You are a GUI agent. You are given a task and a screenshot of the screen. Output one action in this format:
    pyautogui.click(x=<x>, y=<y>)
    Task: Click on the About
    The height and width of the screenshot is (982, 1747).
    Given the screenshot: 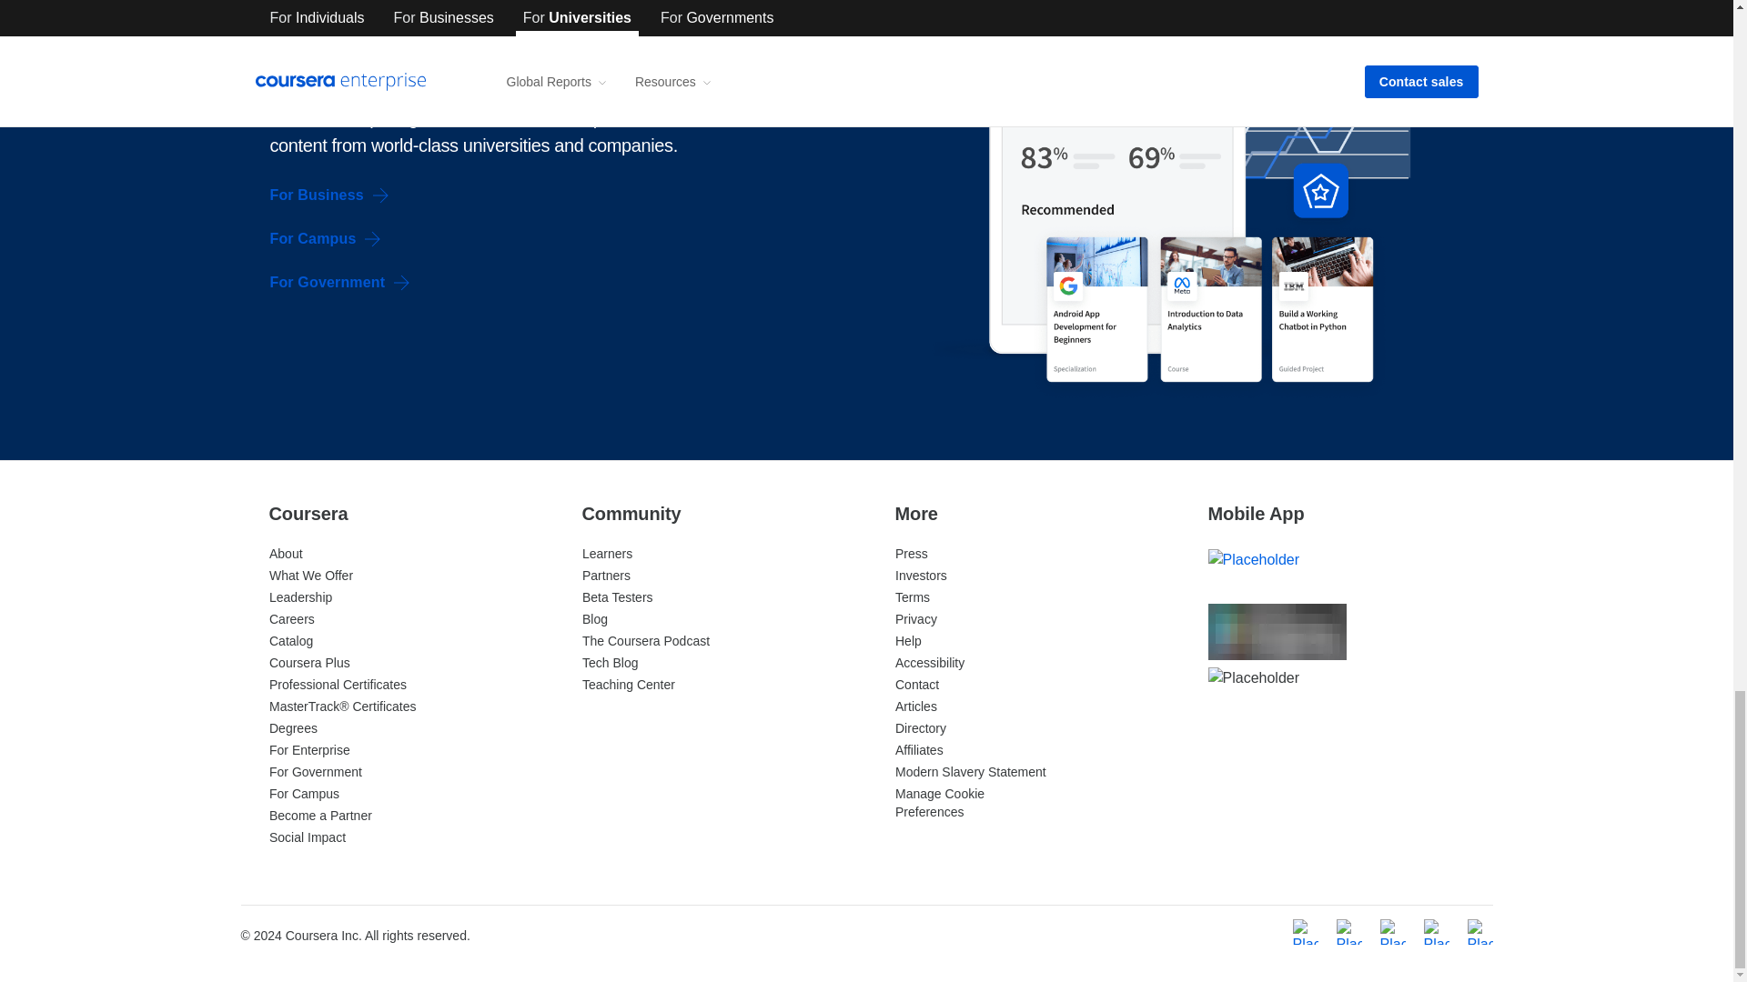 What is the action you would take?
    pyautogui.click(x=286, y=553)
    